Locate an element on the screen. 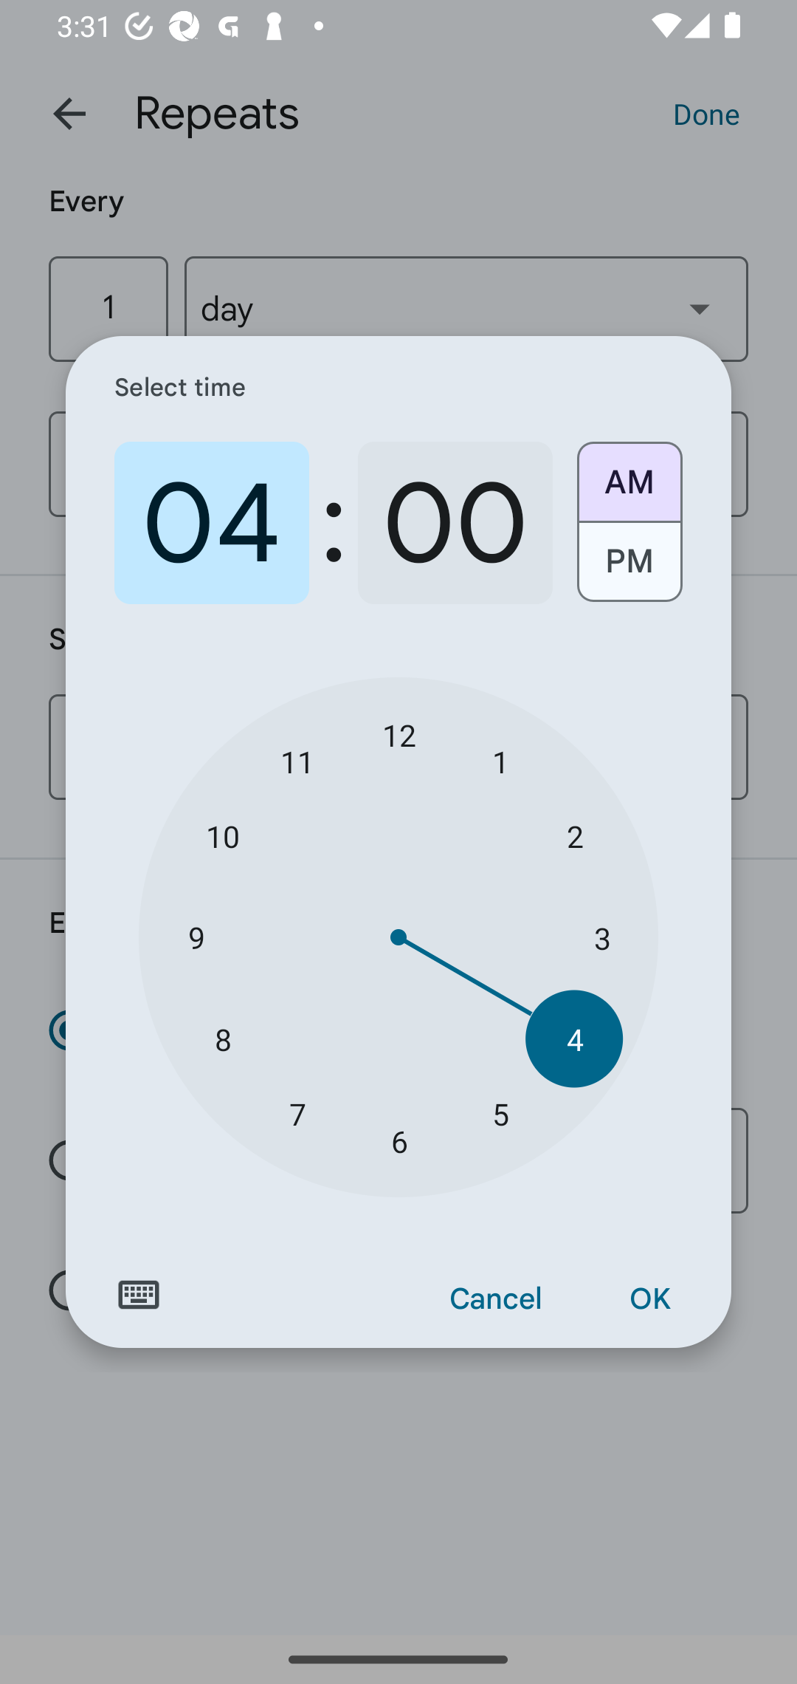 The height and width of the screenshot is (1684, 797). 04 4 o'clock is located at coordinates (212, 523).